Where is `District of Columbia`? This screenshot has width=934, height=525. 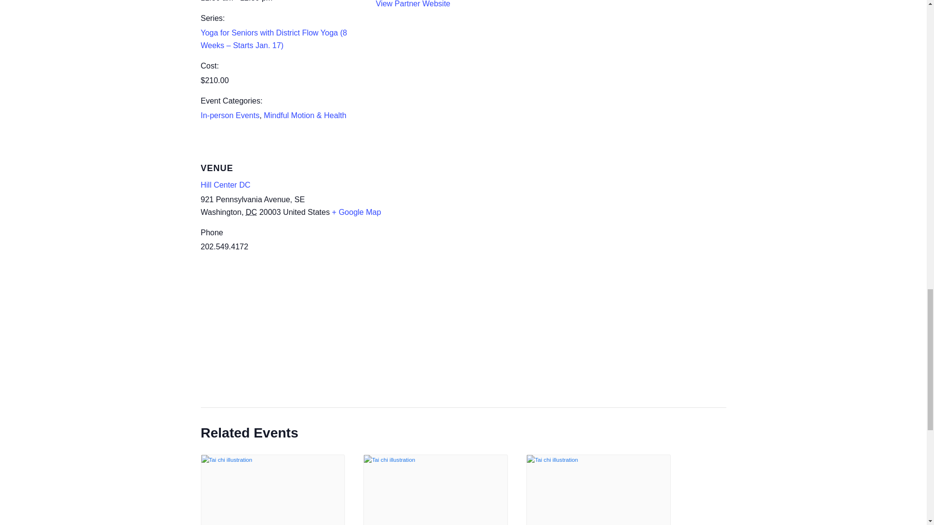
District of Columbia is located at coordinates (251, 212).